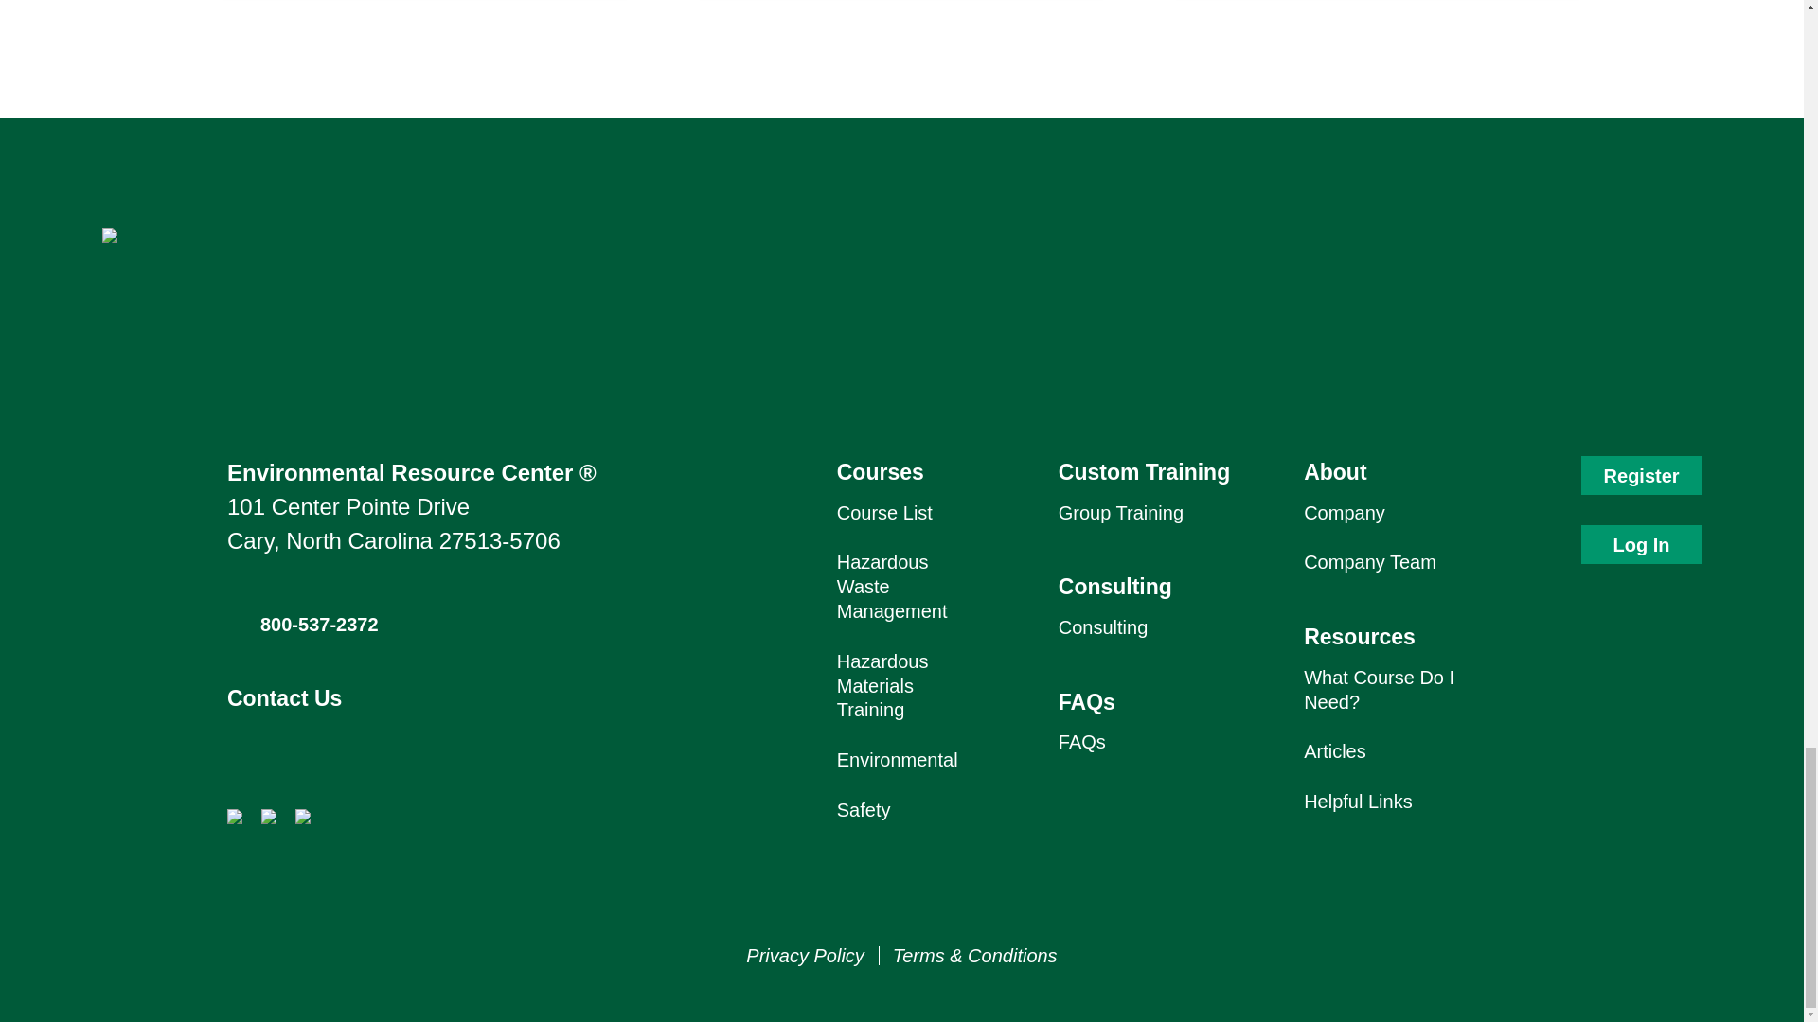 This screenshot has width=1818, height=1022. I want to click on Contact Us, so click(284, 697).